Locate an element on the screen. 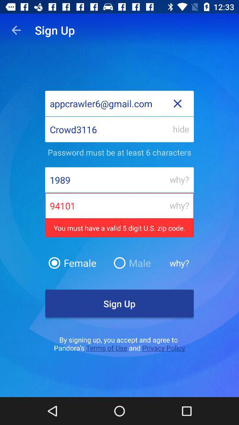 Image resolution: width=239 pixels, height=425 pixels. select the second text field is located at coordinates (119, 129).